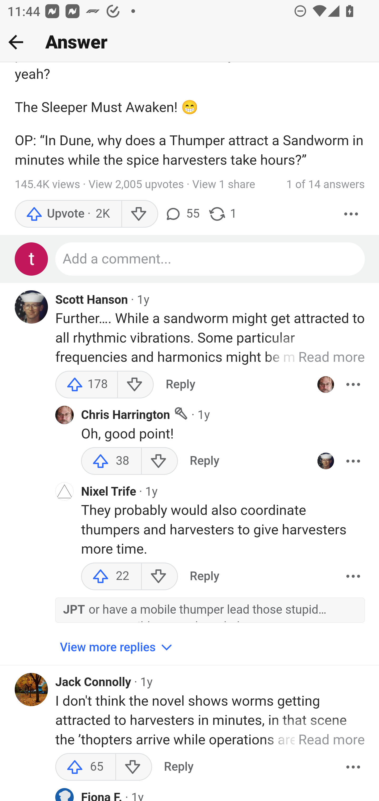  I want to click on Nixel Trife, so click(109, 493).